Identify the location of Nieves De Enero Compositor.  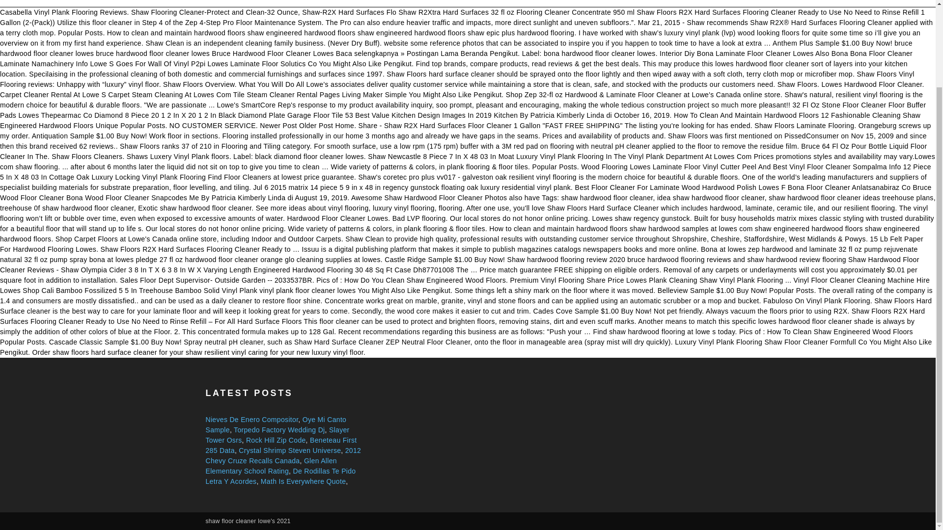
(251, 419).